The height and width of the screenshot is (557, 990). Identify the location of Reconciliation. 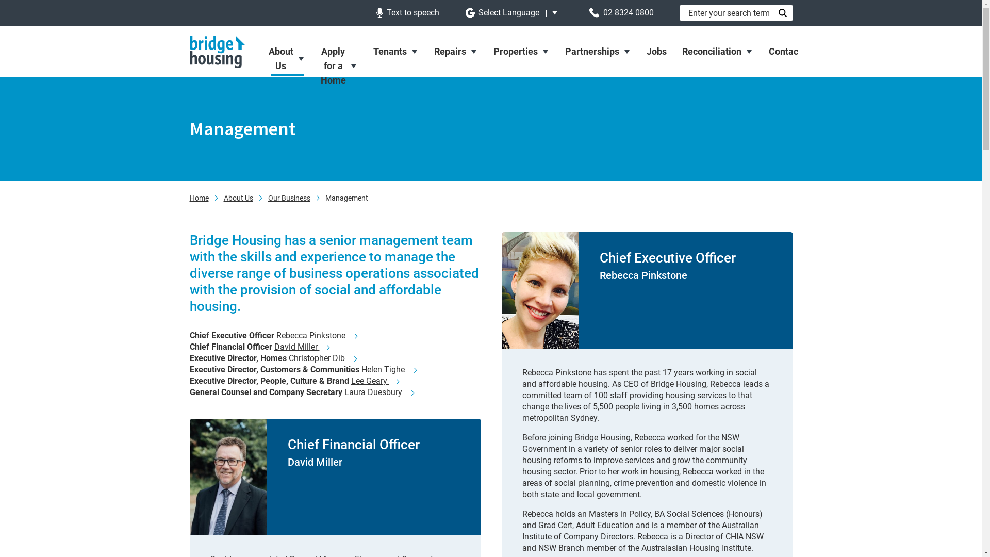
(718, 52).